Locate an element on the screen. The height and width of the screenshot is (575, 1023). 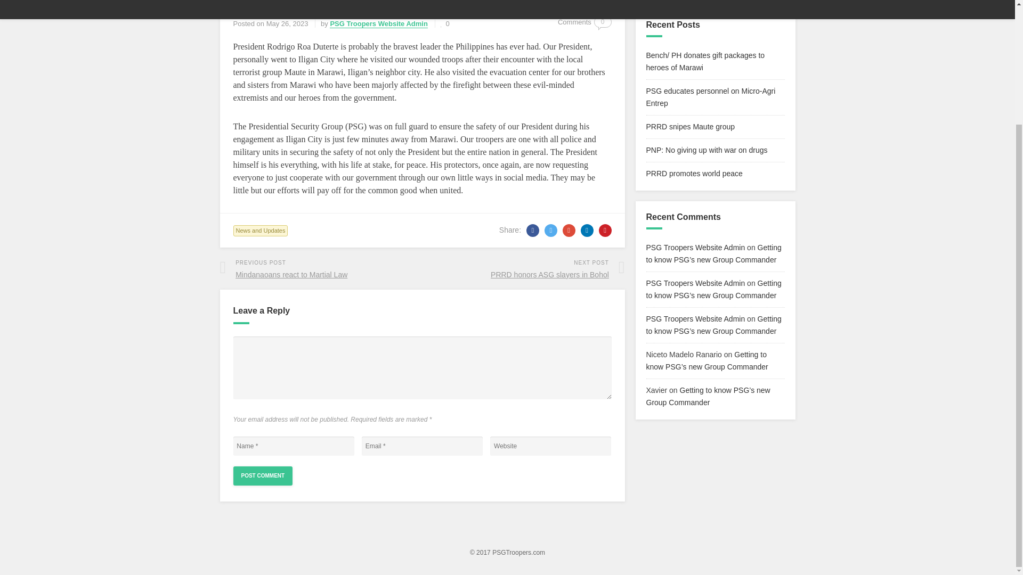
PRRD promotes world peace is located at coordinates (694, 173).